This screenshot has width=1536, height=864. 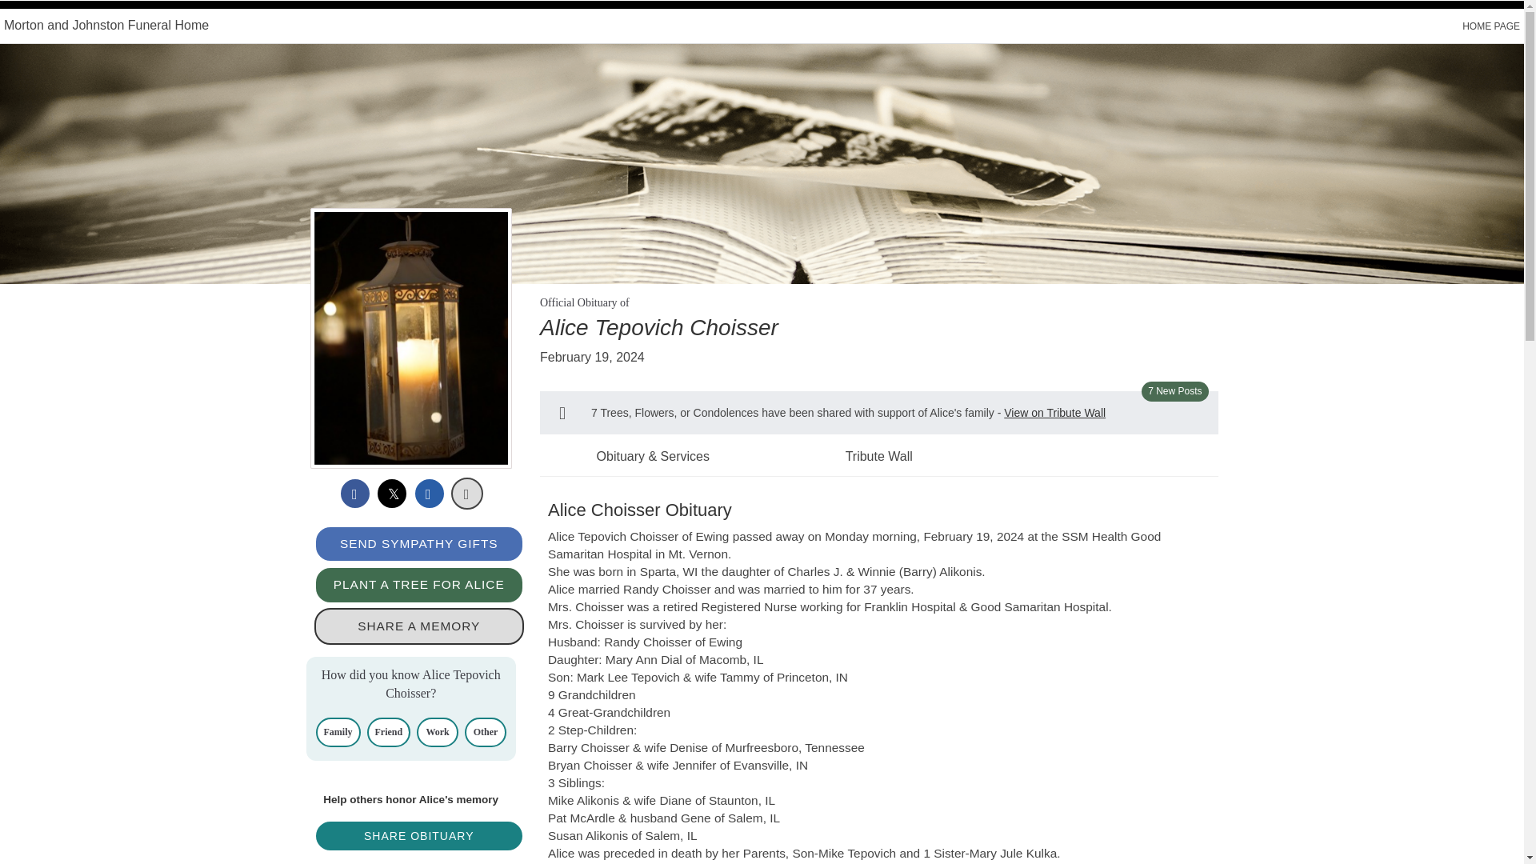 What do you see at coordinates (418, 835) in the screenshot?
I see `SHARE OBITUARY` at bounding box center [418, 835].